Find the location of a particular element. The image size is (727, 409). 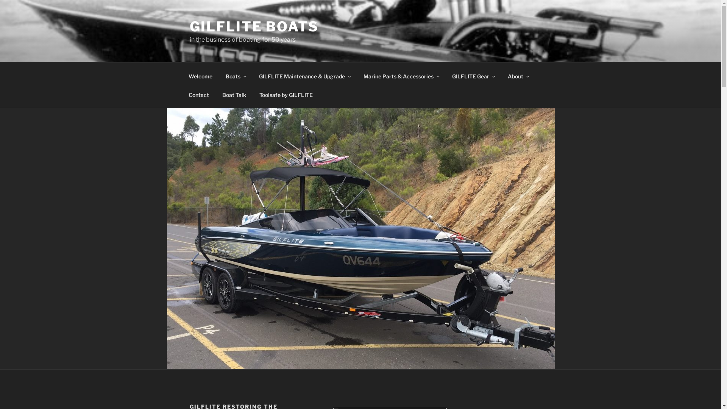

Marine Parts & Accessories is located at coordinates (401, 76).